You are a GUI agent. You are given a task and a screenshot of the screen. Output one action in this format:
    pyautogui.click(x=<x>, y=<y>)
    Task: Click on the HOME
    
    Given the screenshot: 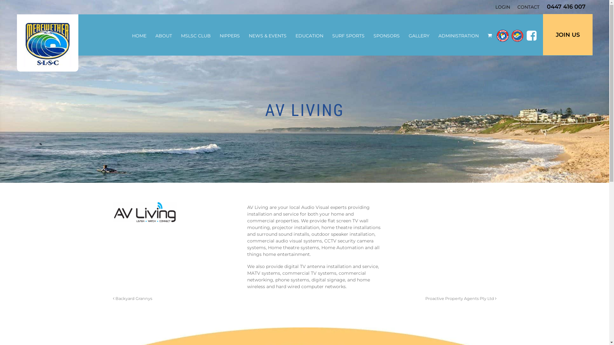 What is the action you would take?
    pyautogui.click(x=139, y=36)
    